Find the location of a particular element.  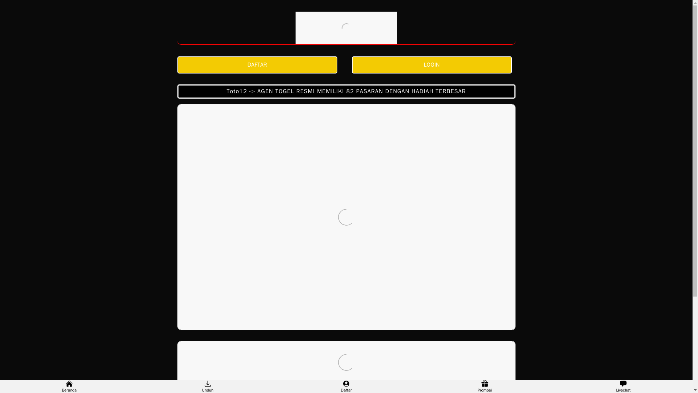

DAFTAR is located at coordinates (259, 65).